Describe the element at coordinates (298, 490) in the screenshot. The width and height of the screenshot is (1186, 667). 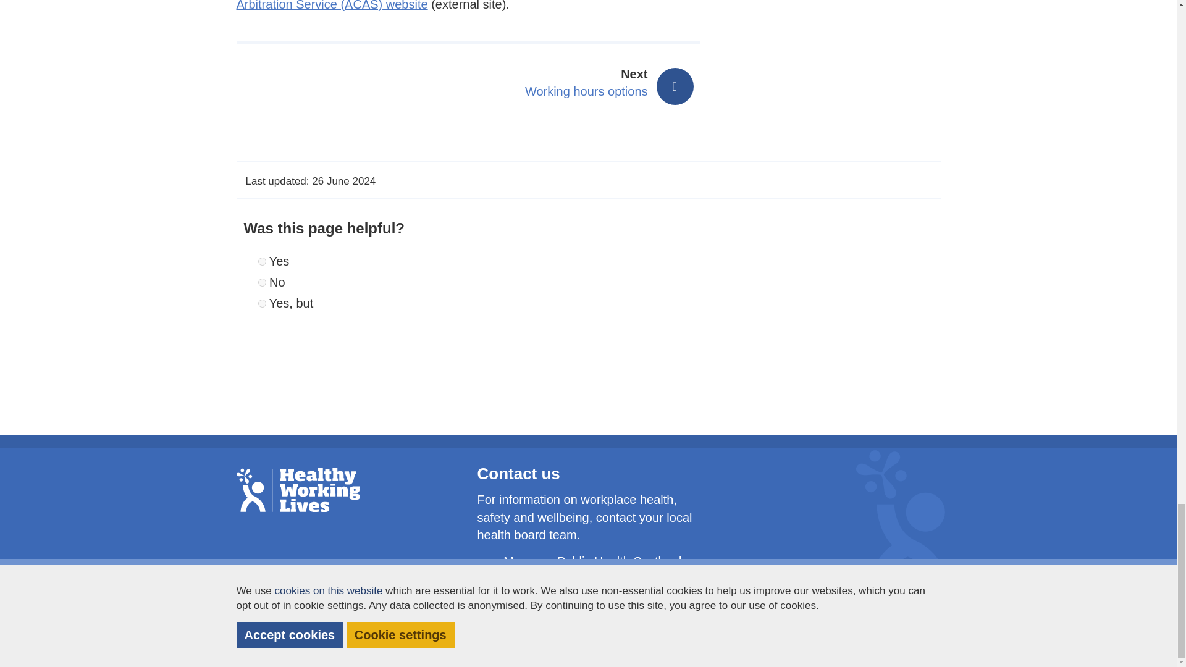
I see `Privacy information` at that location.